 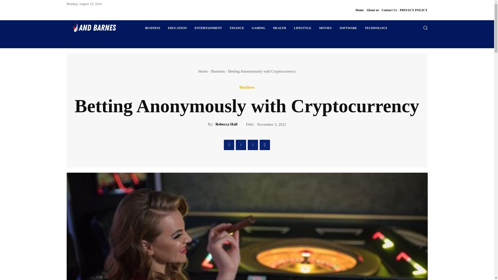 What do you see at coordinates (413, 10) in the screenshot?
I see `PRIVACY POLICY` at bounding box center [413, 10].